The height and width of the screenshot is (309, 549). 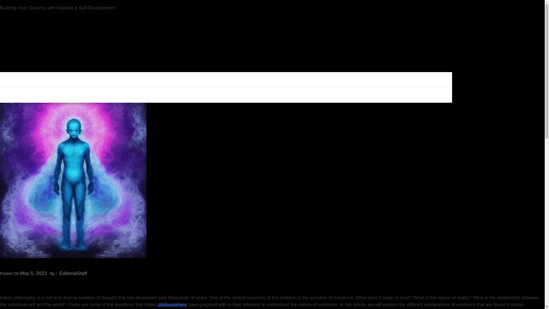 What do you see at coordinates (71, 45) in the screenshot?
I see `MOTIVATION` at bounding box center [71, 45].